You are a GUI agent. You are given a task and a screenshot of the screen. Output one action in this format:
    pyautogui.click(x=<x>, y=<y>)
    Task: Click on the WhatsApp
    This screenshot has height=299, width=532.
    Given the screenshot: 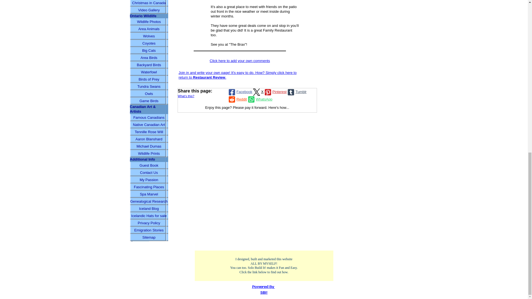 What is the action you would take?
    pyautogui.click(x=259, y=99)
    